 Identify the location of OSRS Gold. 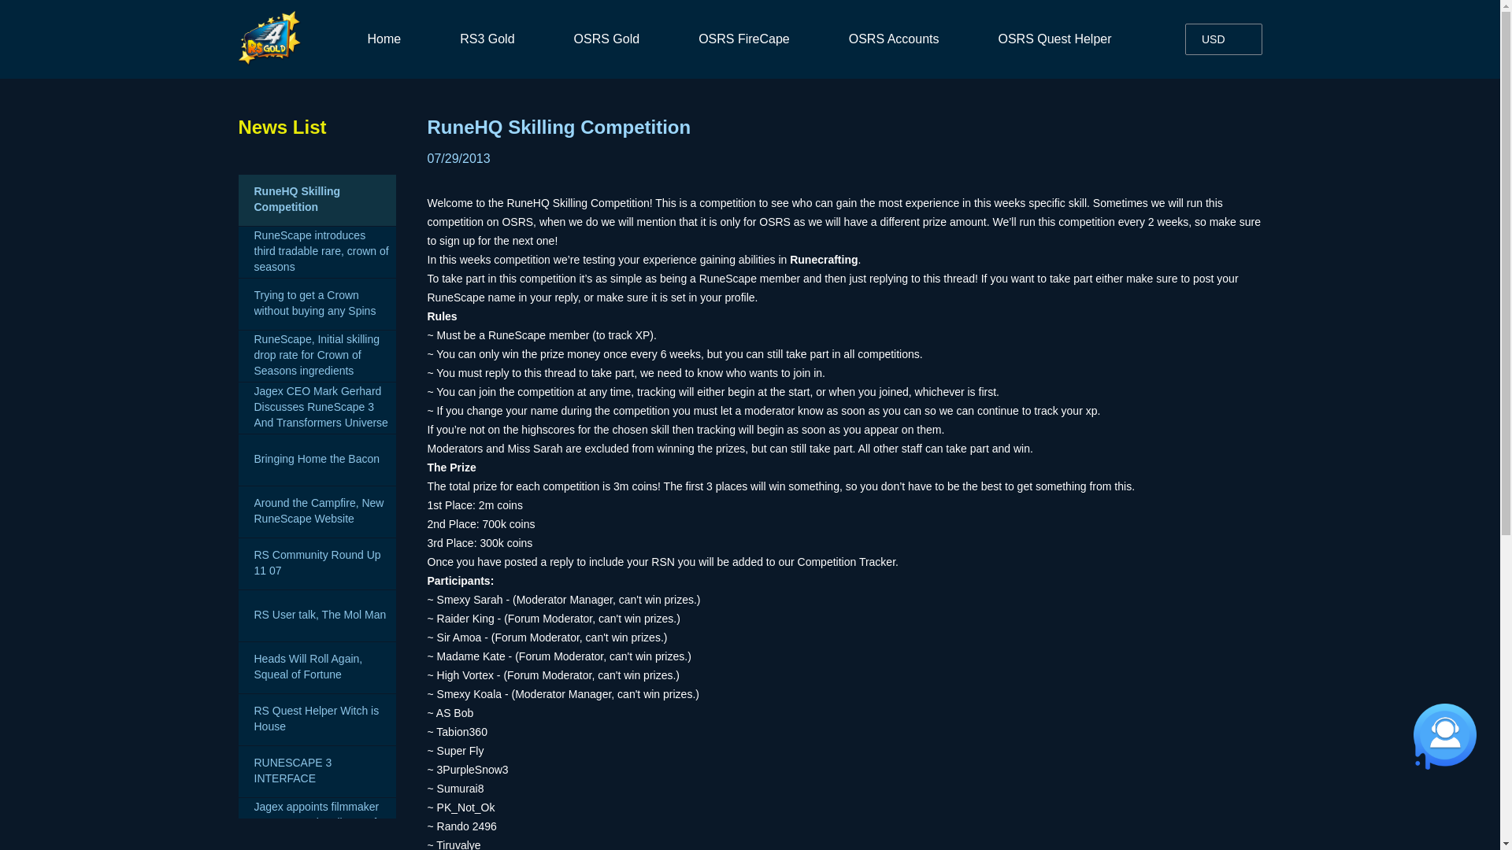
(606, 39).